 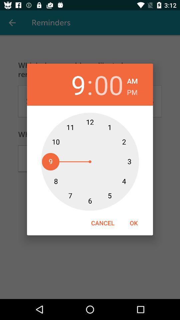 What do you see at coordinates (109, 85) in the screenshot?
I see `swipe until the 00` at bounding box center [109, 85].